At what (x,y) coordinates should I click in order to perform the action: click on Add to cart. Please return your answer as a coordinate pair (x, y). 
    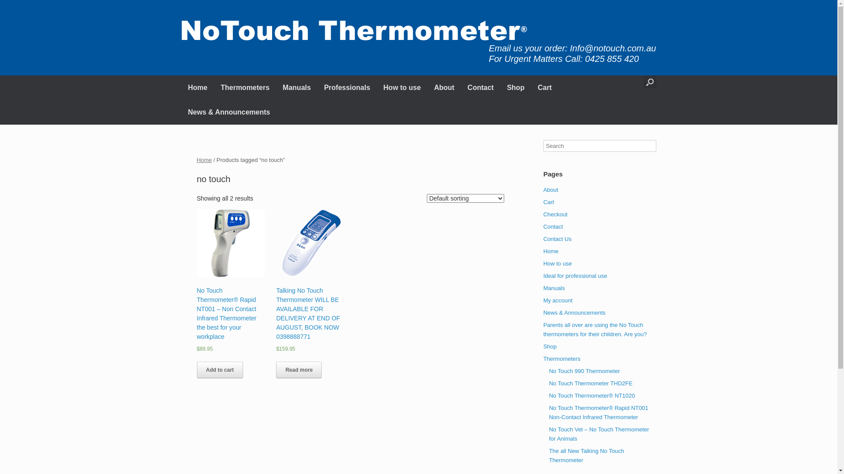
    Looking at the image, I should click on (220, 370).